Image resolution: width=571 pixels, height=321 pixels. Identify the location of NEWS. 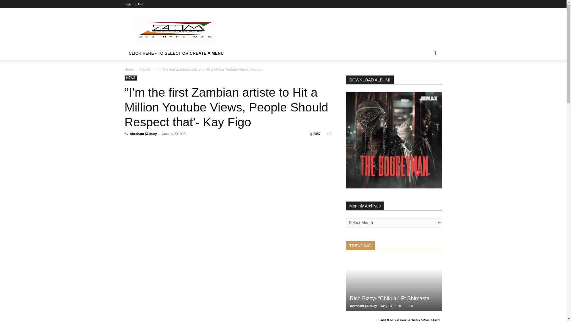
(145, 69).